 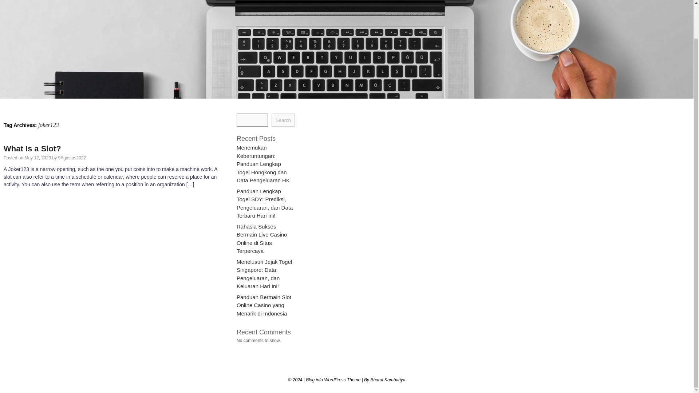 What do you see at coordinates (32, 148) in the screenshot?
I see `What Is a Slot?` at bounding box center [32, 148].